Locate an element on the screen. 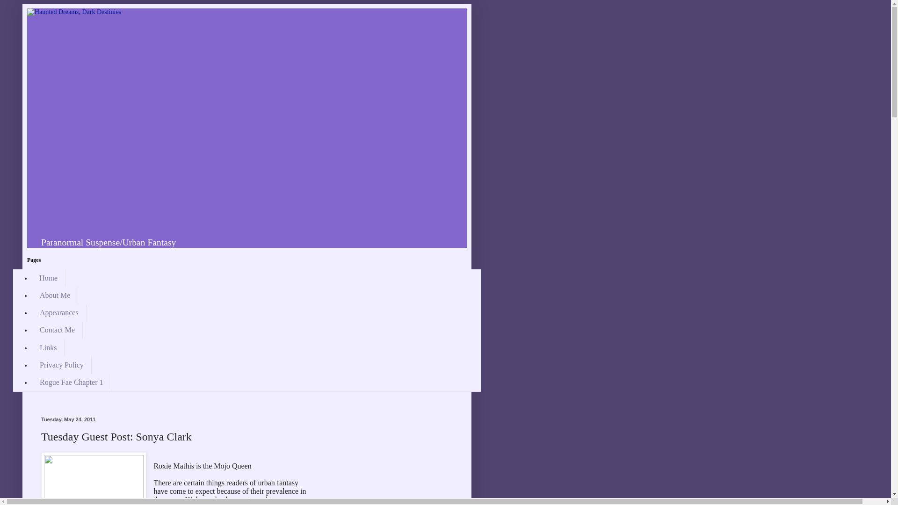 This screenshot has width=898, height=505. About Me is located at coordinates (55, 296).